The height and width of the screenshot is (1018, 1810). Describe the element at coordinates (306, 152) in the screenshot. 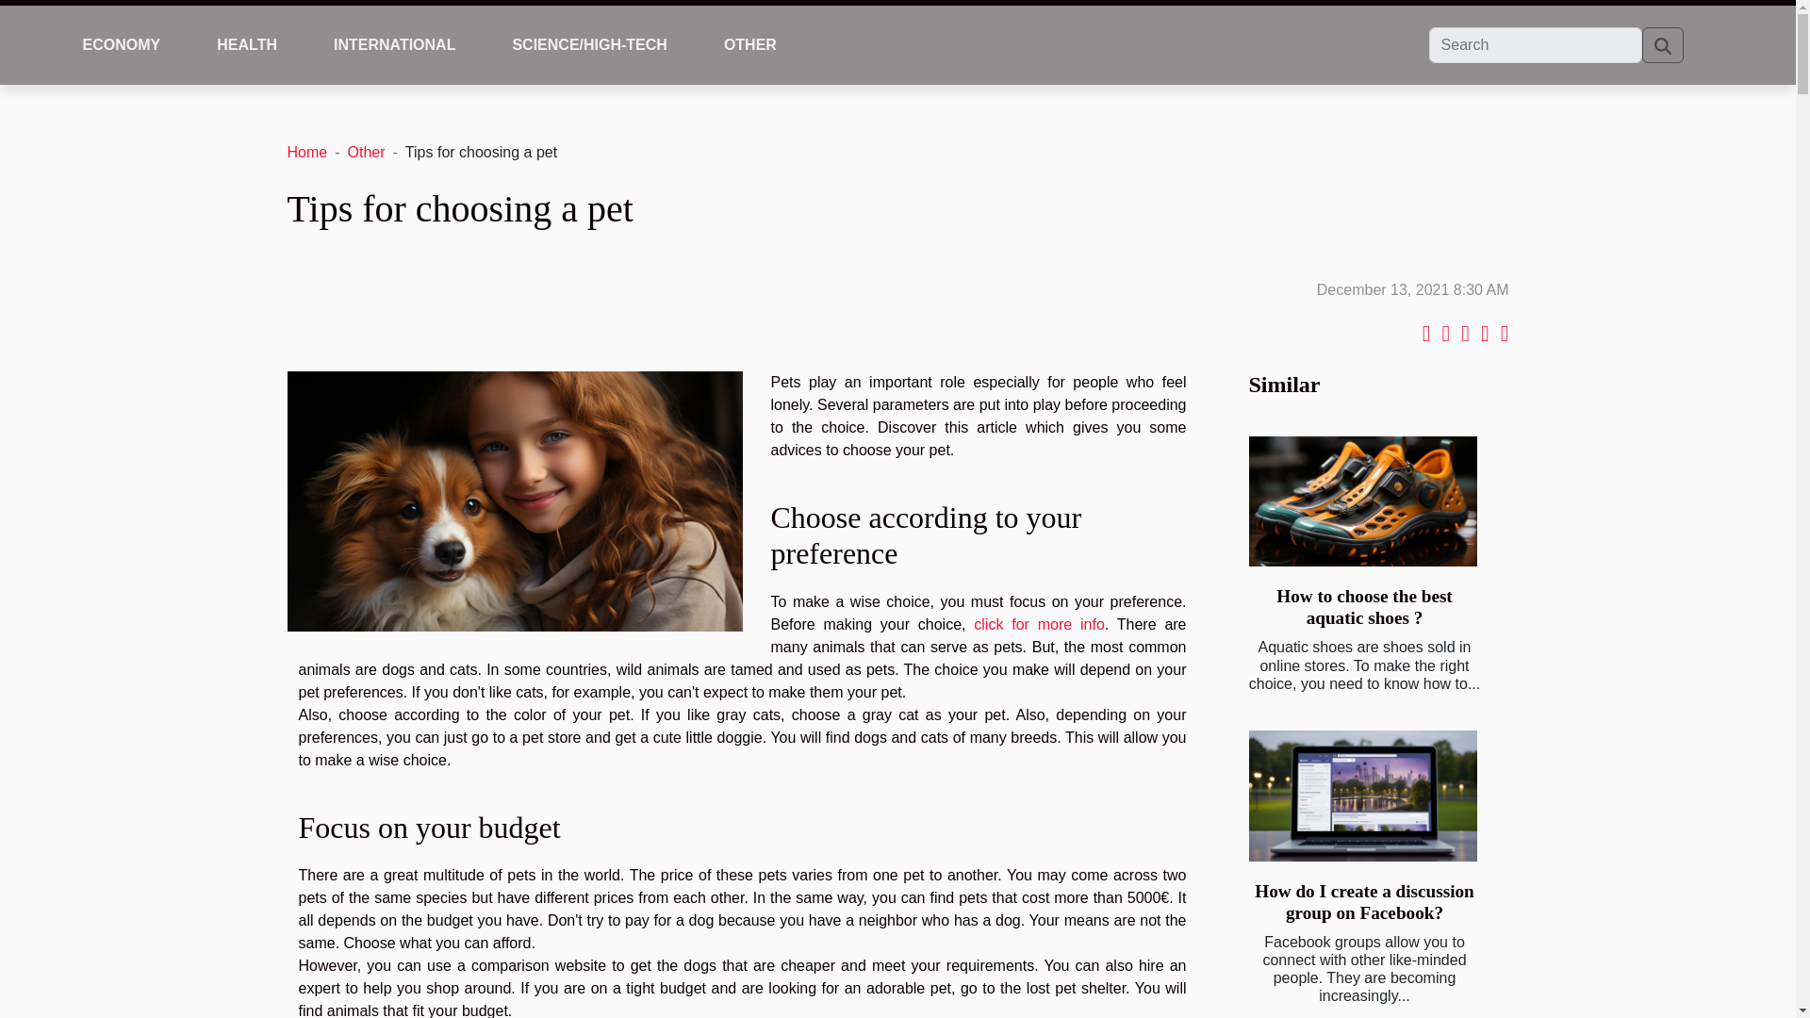

I see `Home` at that location.